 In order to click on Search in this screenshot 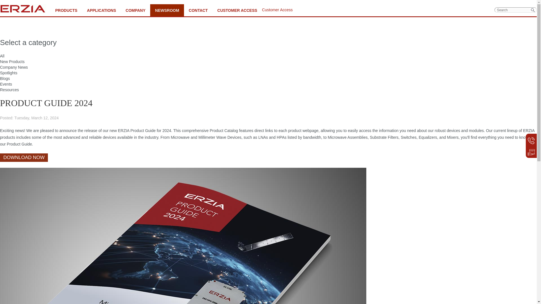, I will do `click(533, 10)`.